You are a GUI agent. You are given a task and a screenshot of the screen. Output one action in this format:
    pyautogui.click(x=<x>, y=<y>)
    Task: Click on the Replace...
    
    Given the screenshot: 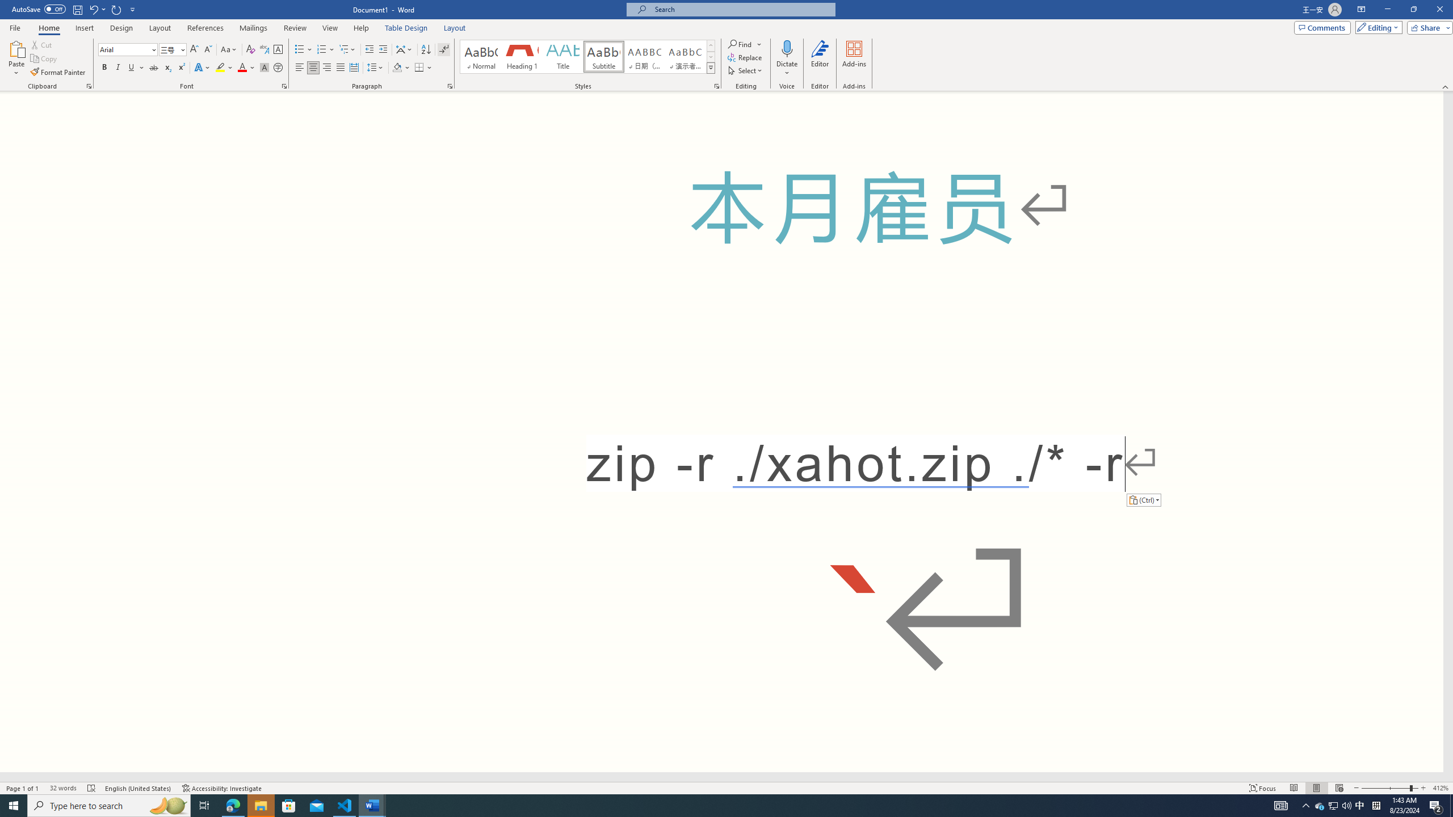 What is the action you would take?
    pyautogui.click(x=746, y=57)
    